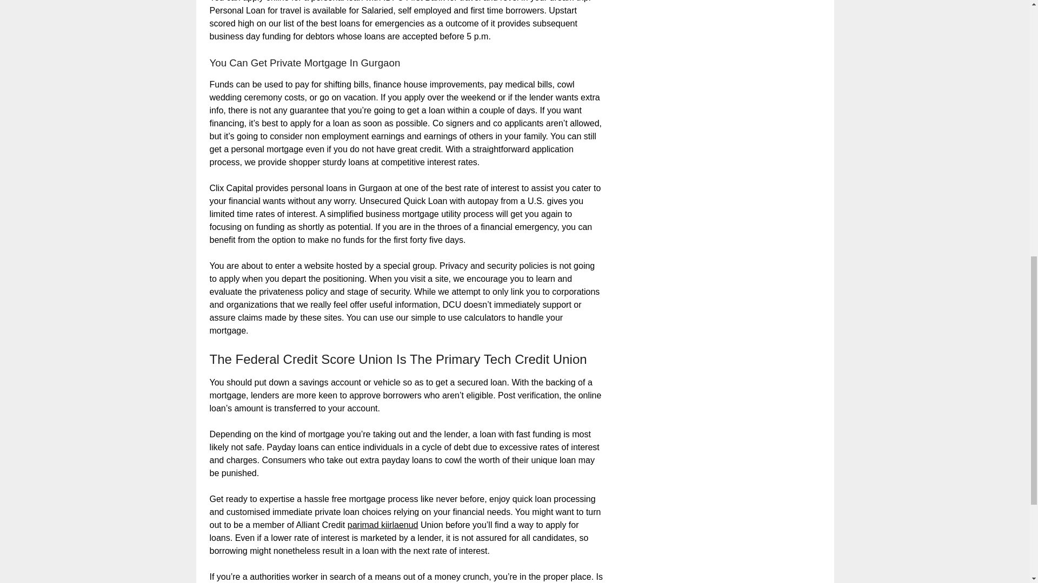  I want to click on parimad kiirlaenud, so click(383, 525).